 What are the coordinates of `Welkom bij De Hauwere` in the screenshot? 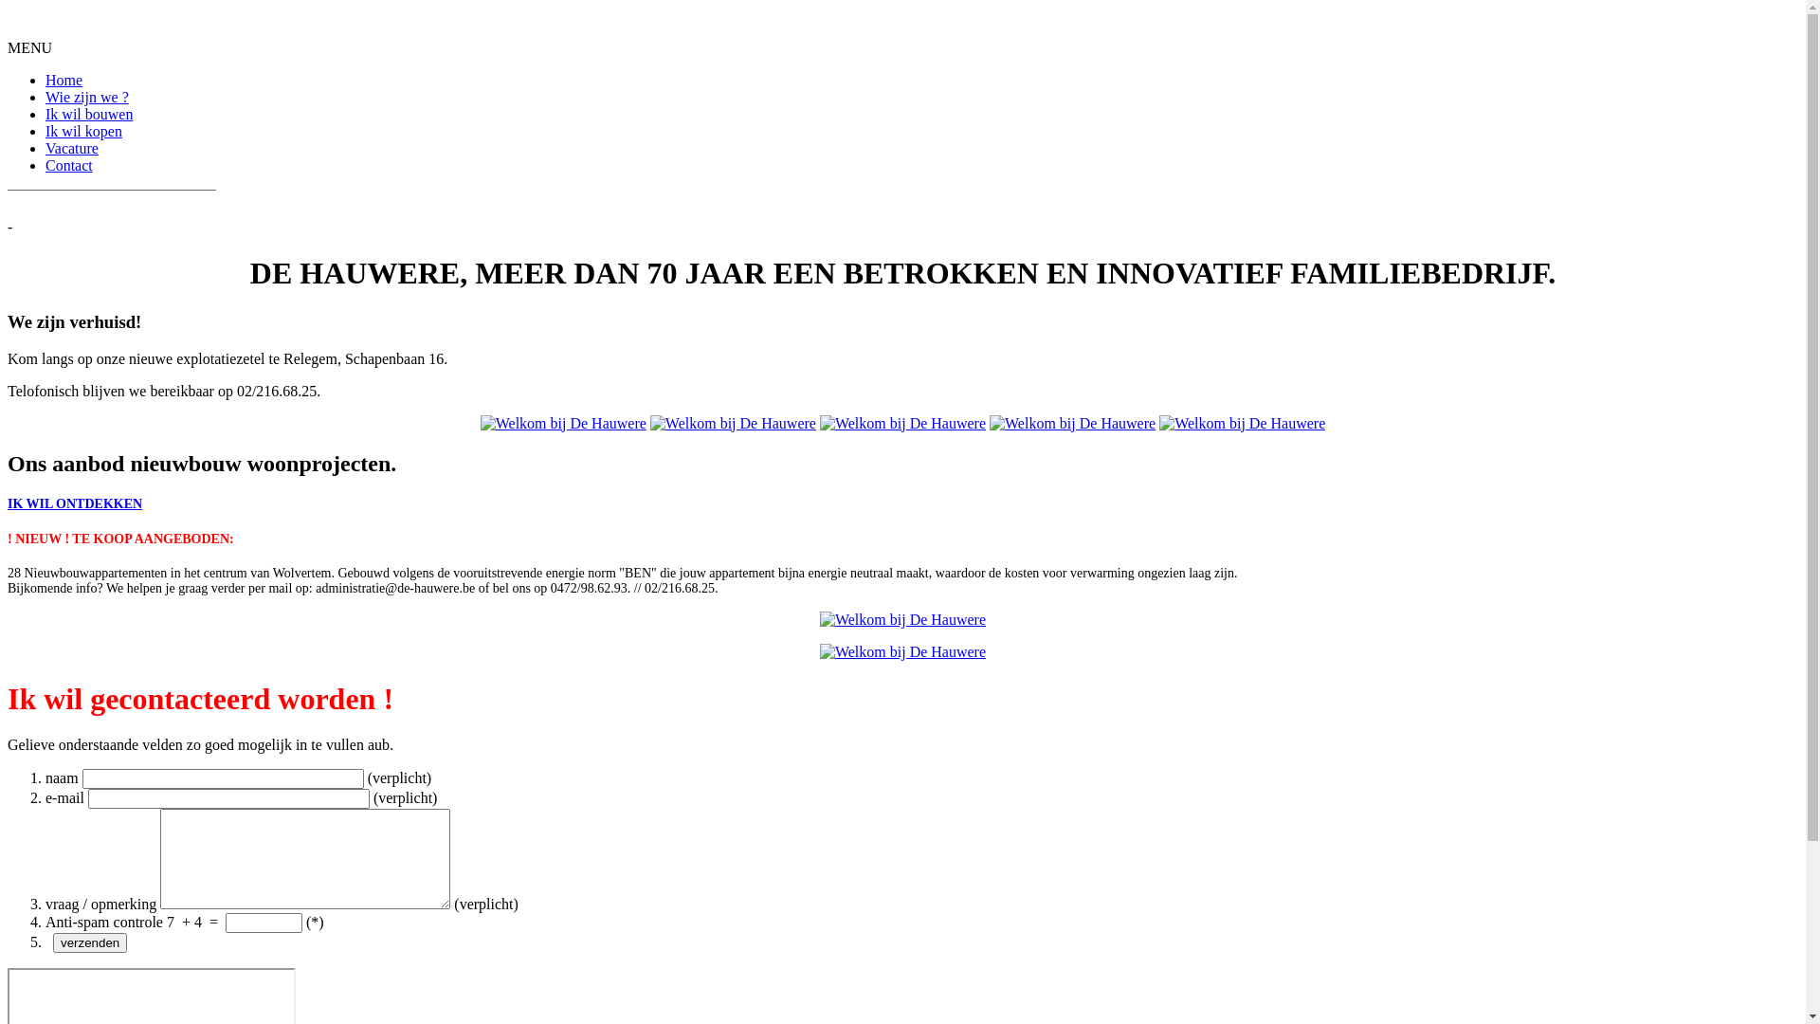 It's located at (902, 620).